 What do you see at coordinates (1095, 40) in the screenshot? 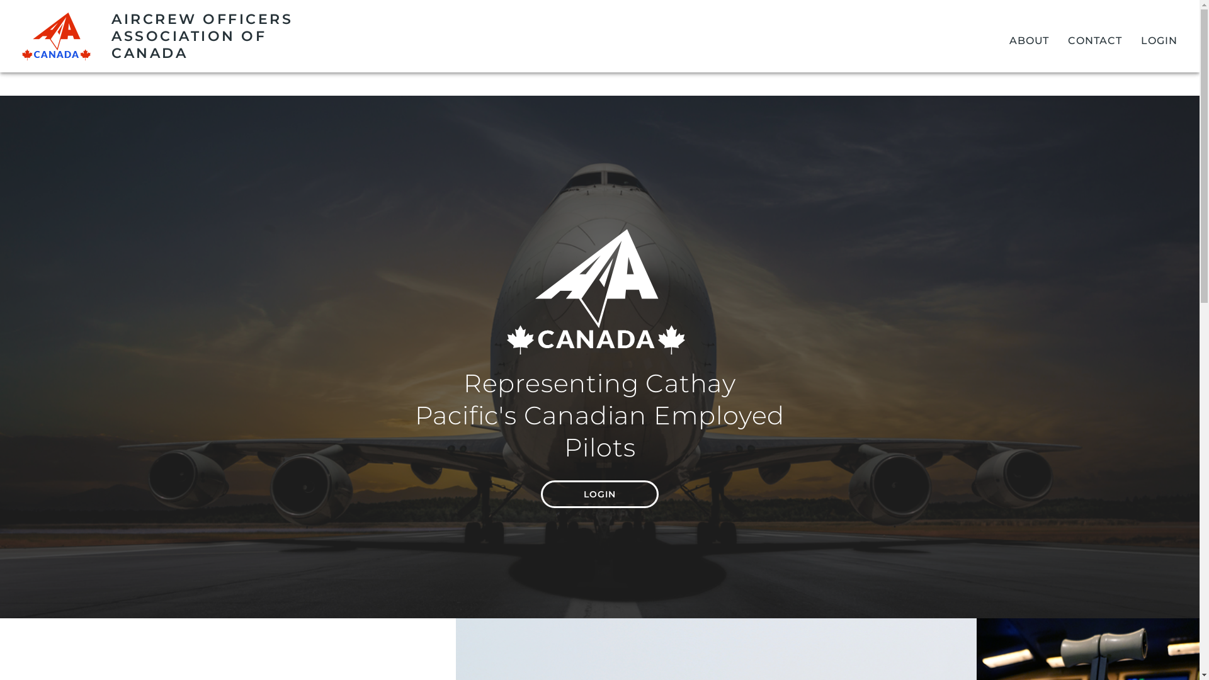
I see `CONTACT` at bounding box center [1095, 40].